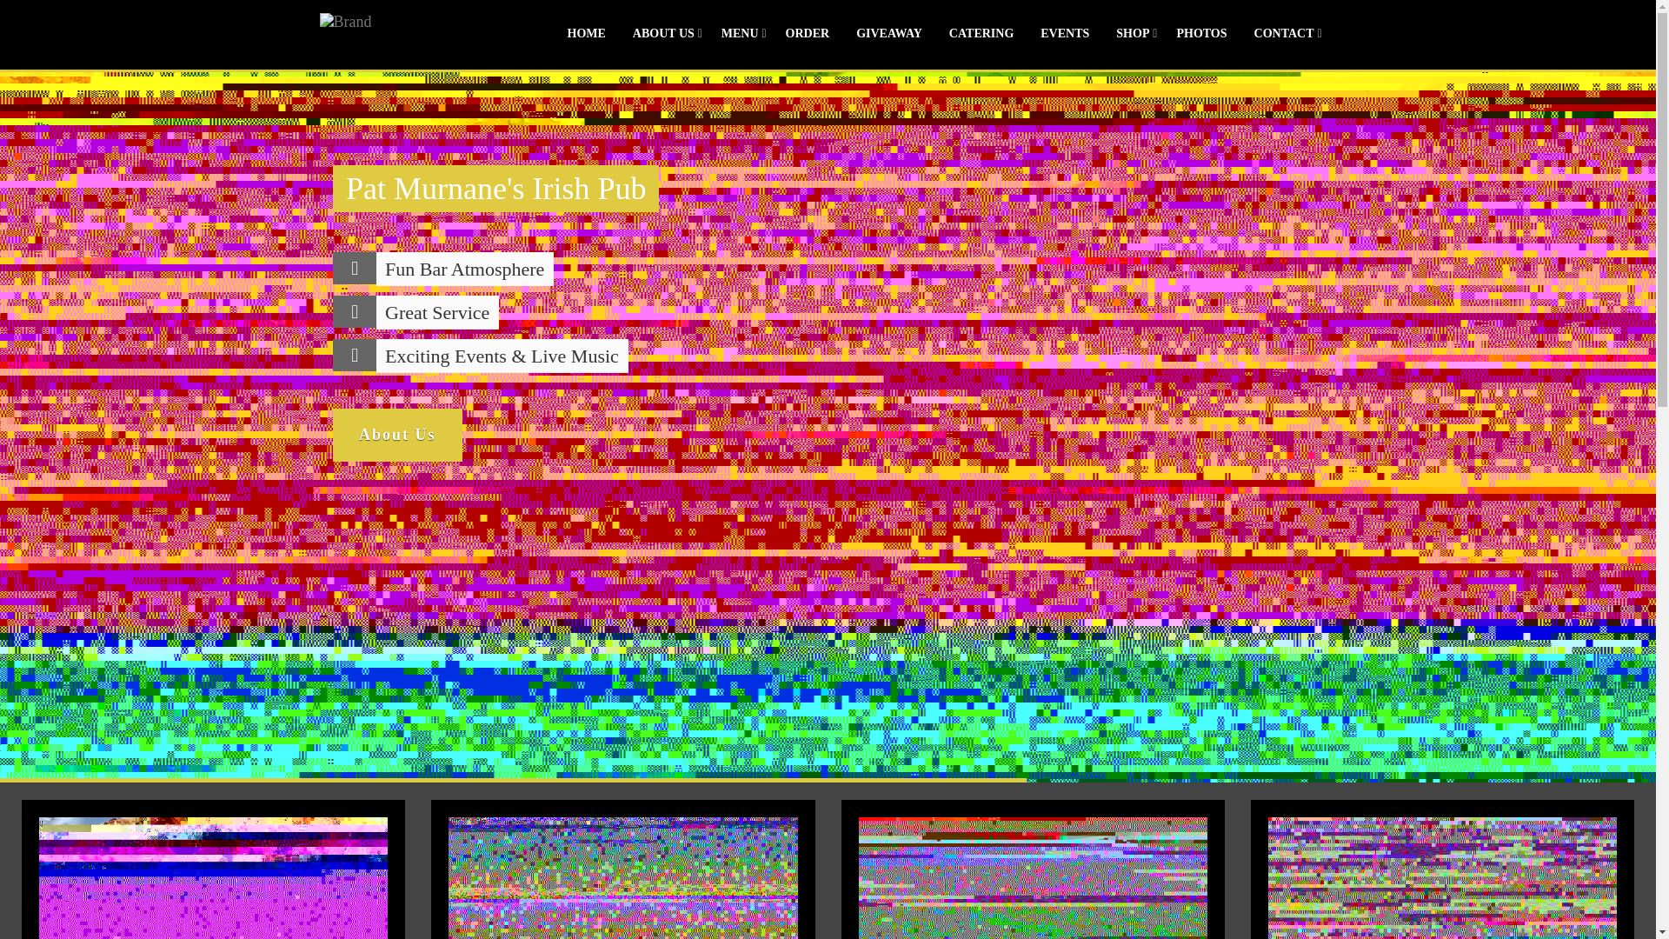  I want to click on ABOUT US, so click(663, 33).